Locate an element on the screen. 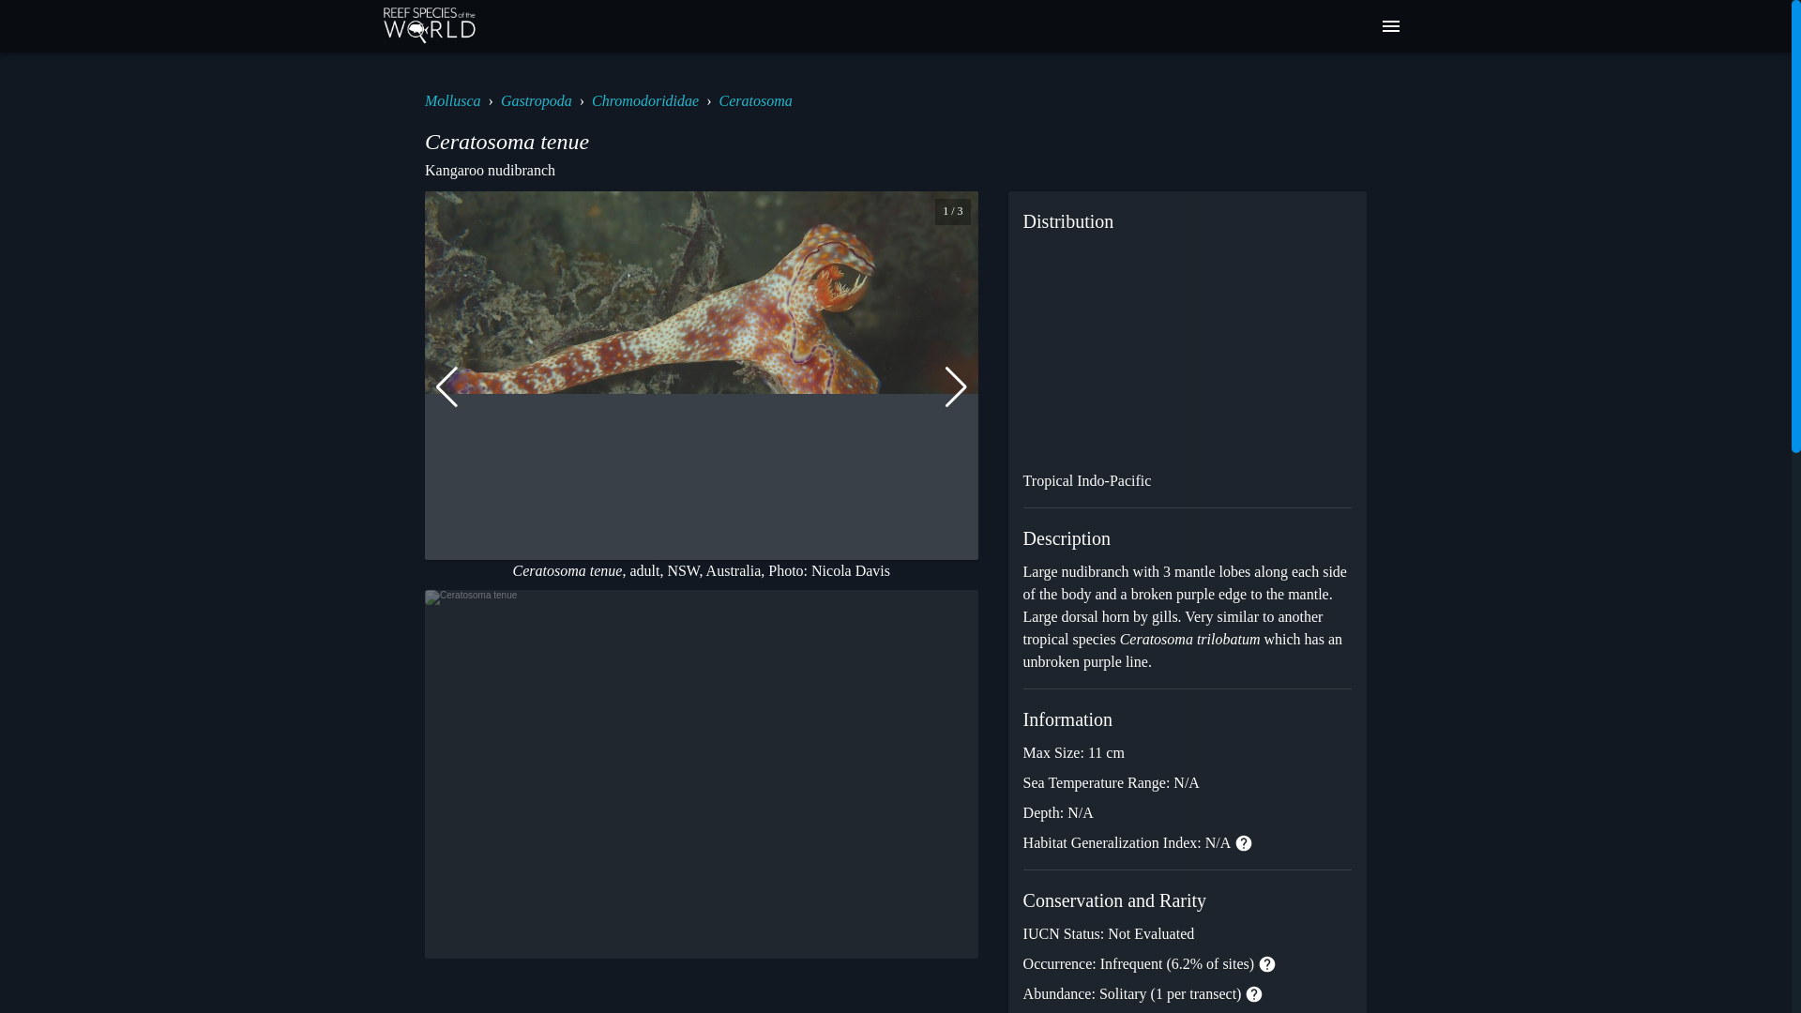 The width and height of the screenshot is (1801, 1013). Chromodorididae is located at coordinates (645, 100).